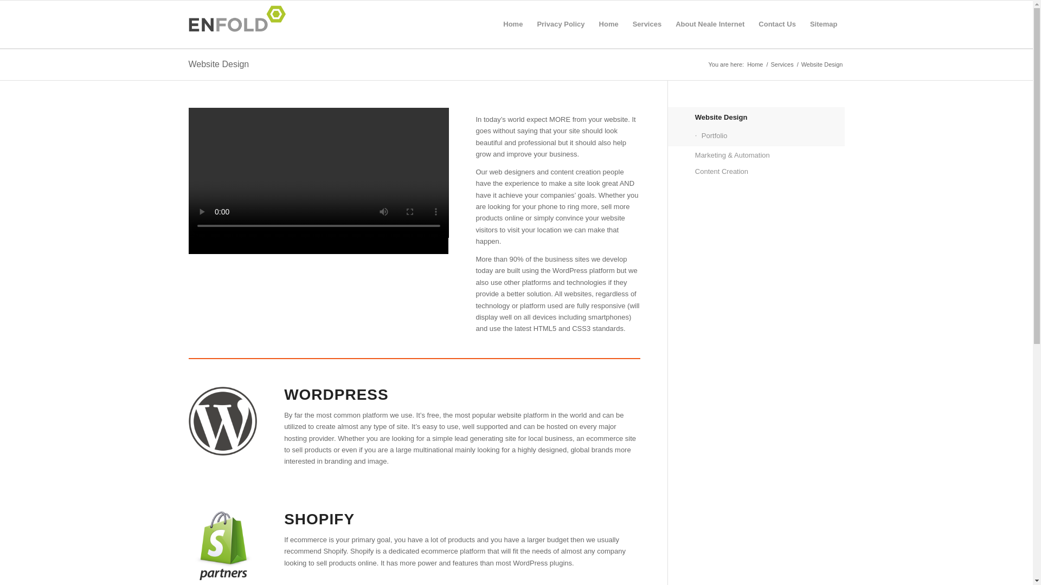 The height and width of the screenshot is (585, 1041). I want to click on Privacy Policy, so click(561, 24).